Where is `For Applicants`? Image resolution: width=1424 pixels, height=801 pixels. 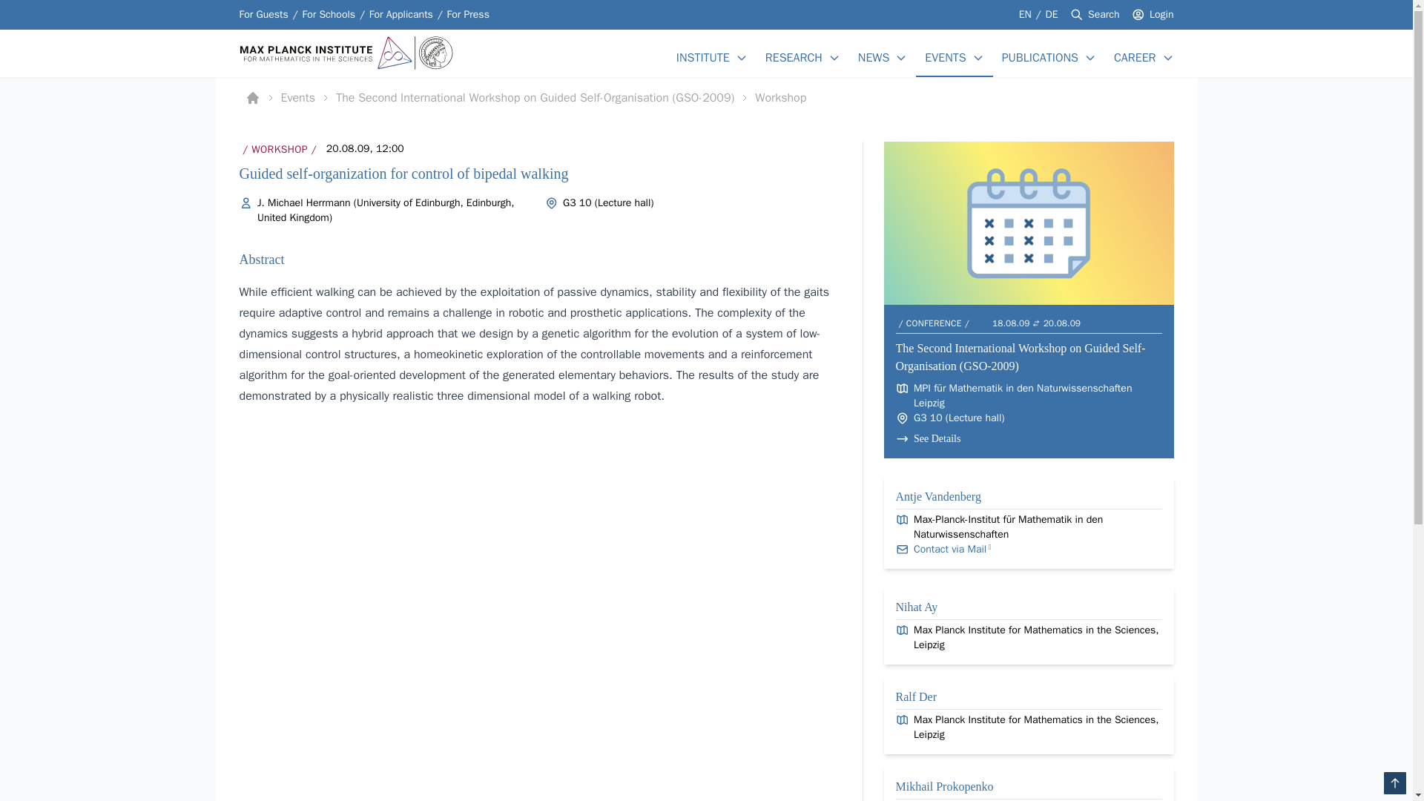 For Applicants is located at coordinates (400, 15).